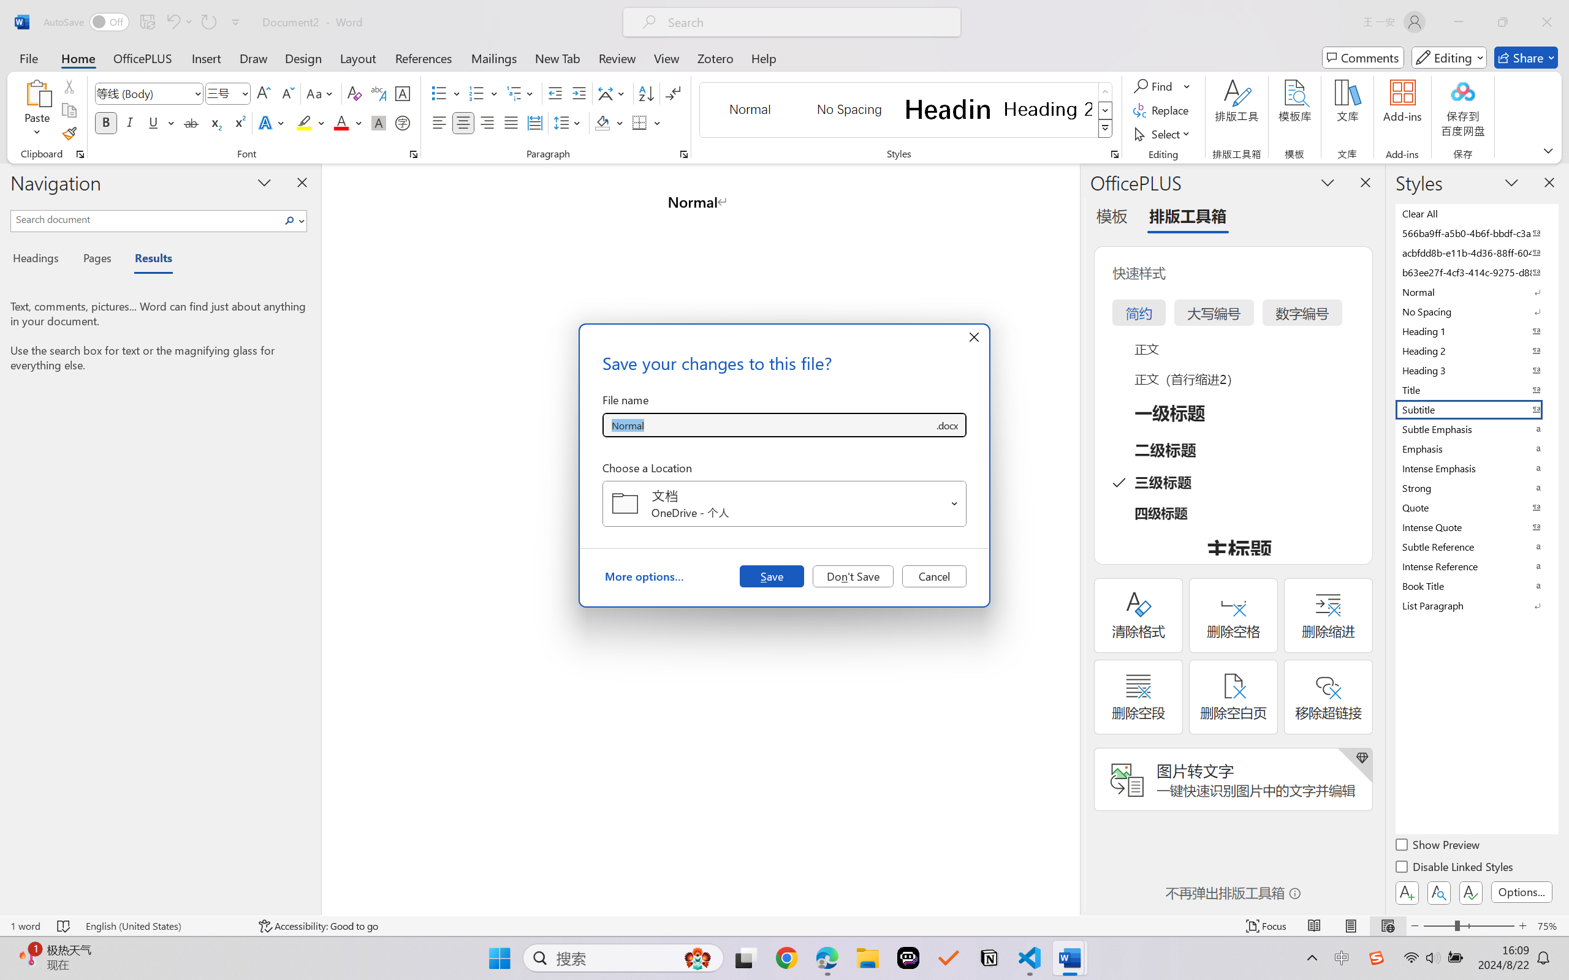 The width and height of the screenshot is (1569, 980). Describe the element at coordinates (69, 86) in the screenshot. I see `Cut` at that location.